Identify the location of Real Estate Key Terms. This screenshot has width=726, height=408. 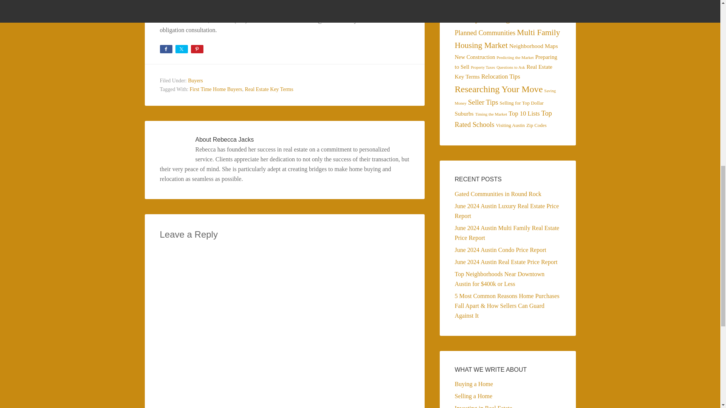
(269, 89).